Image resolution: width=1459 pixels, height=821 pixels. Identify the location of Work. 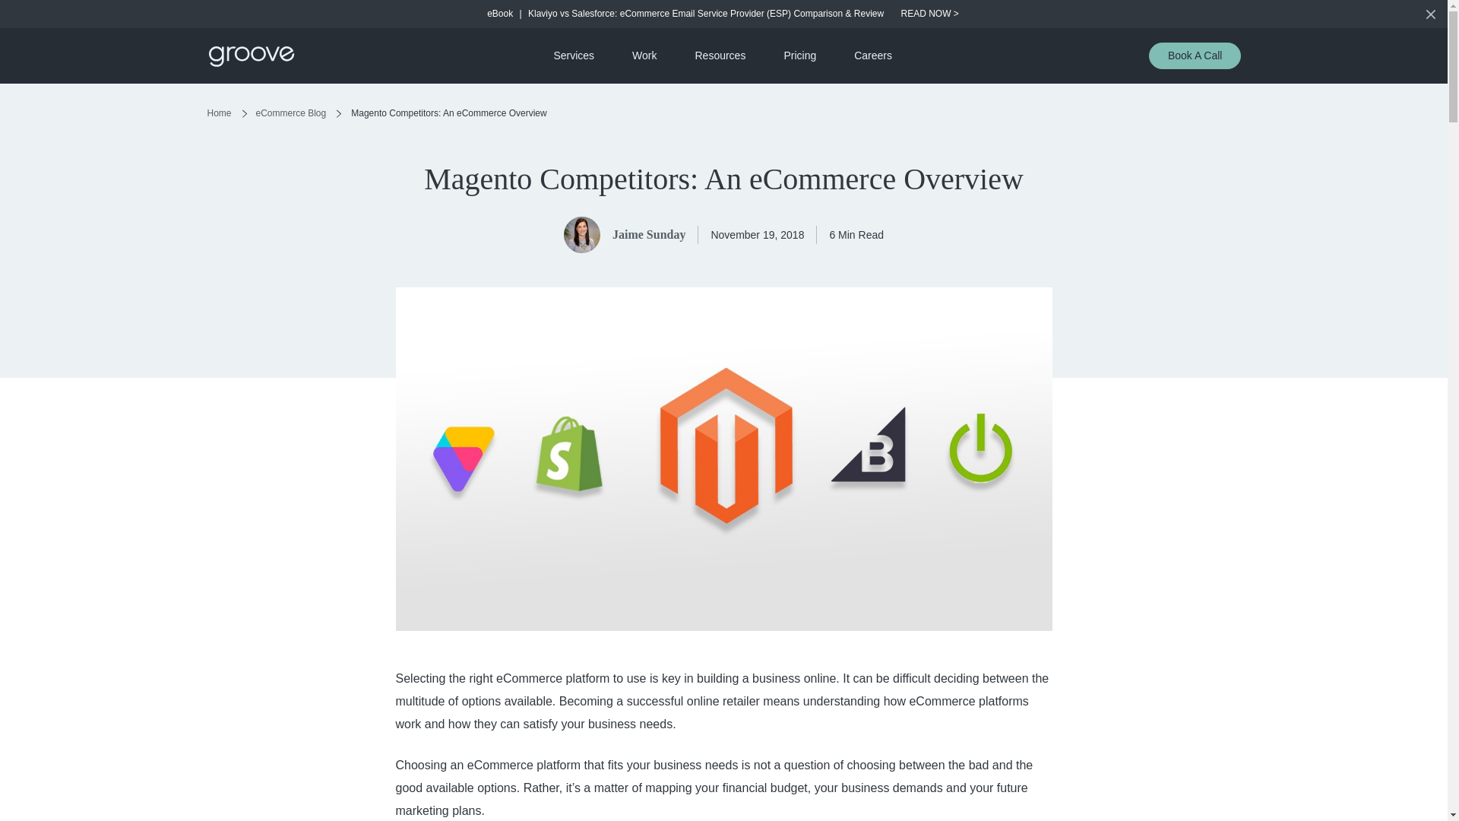
(644, 55).